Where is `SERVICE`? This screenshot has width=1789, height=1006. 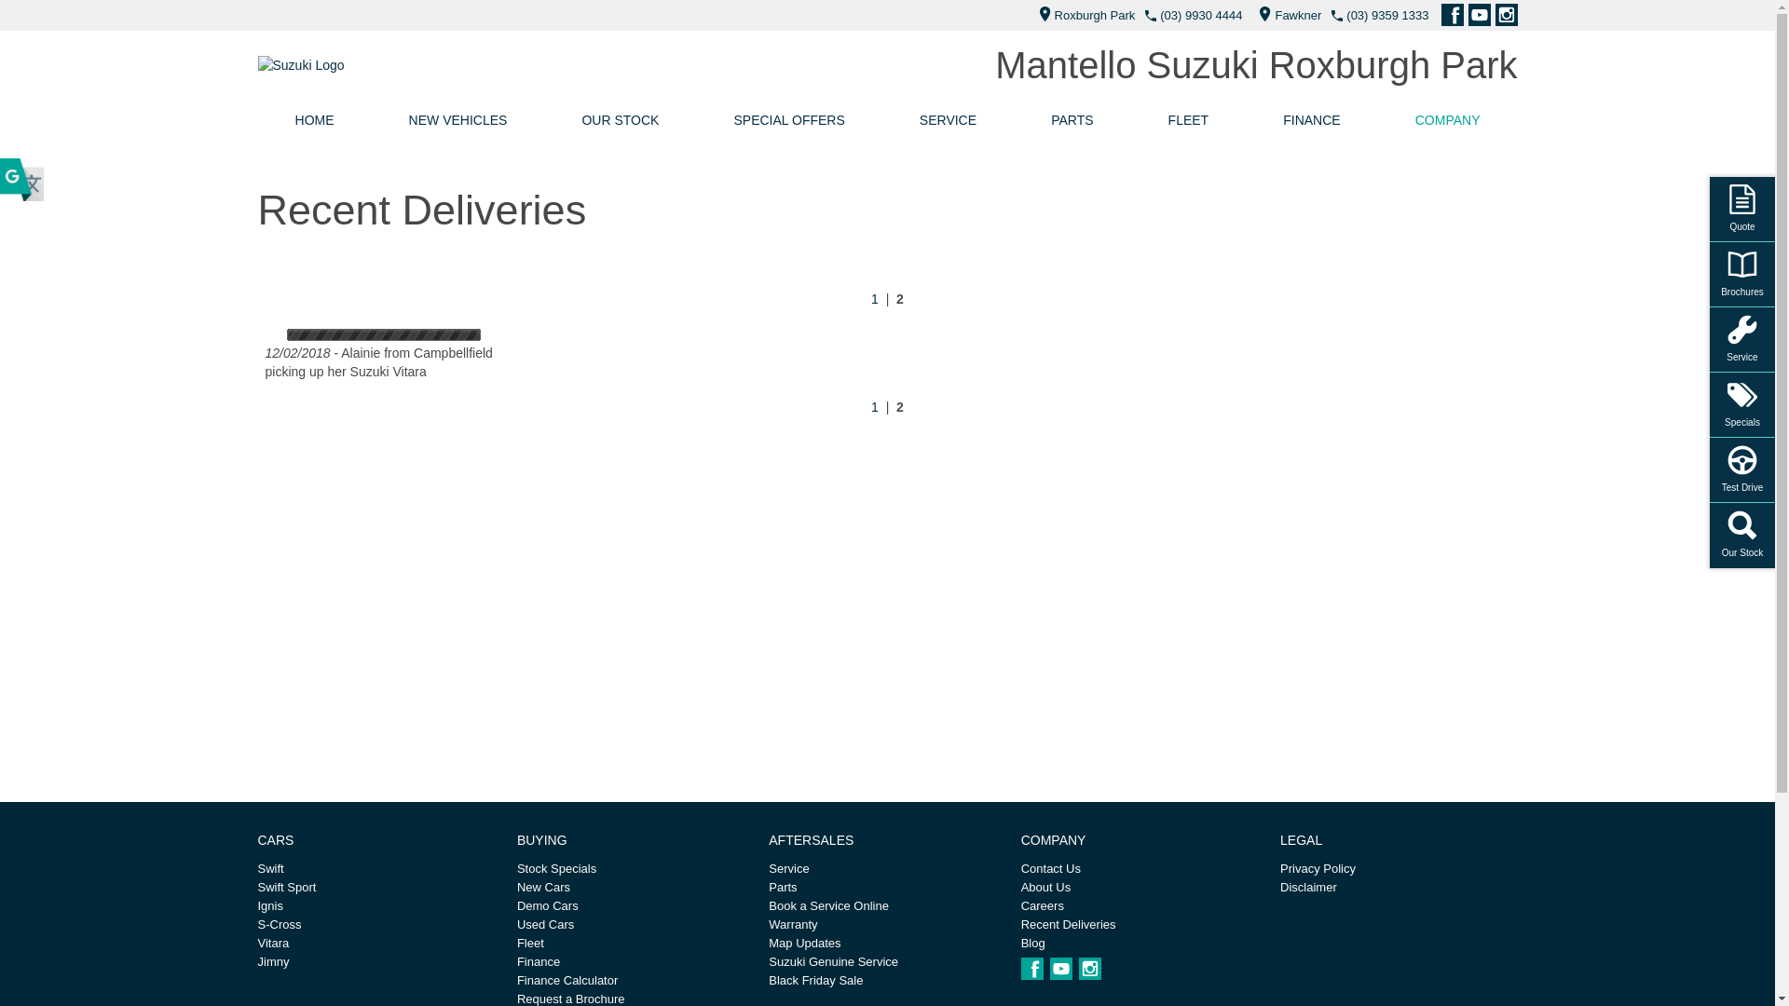
SERVICE is located at coordinates (949, 120).